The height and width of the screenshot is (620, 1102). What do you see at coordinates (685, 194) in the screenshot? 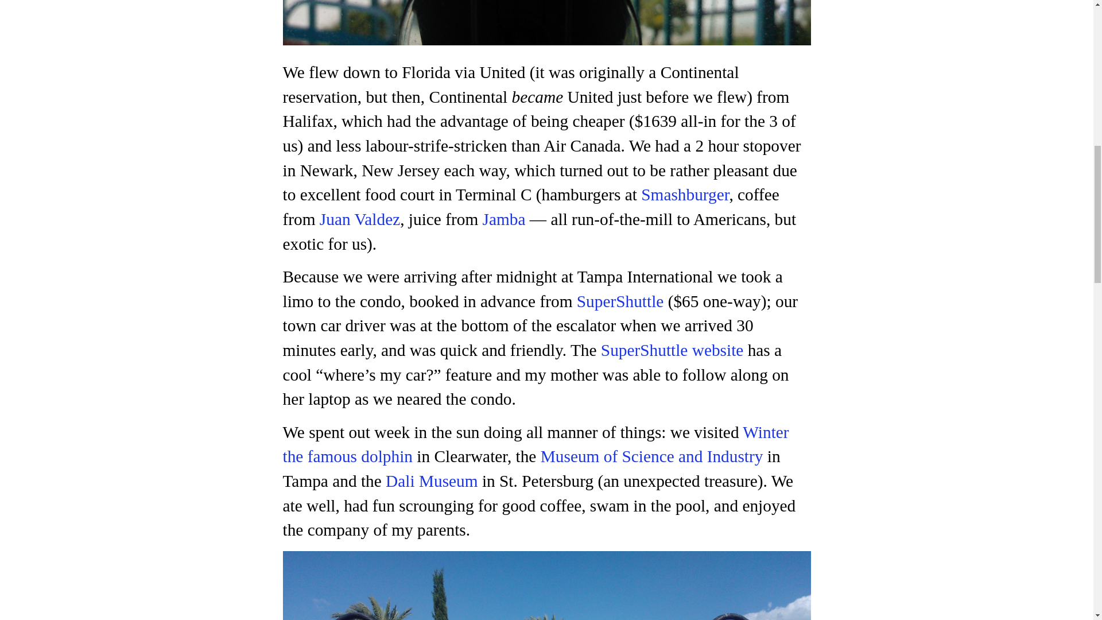
I see `Smashburger` at bounding box center [685, 194].